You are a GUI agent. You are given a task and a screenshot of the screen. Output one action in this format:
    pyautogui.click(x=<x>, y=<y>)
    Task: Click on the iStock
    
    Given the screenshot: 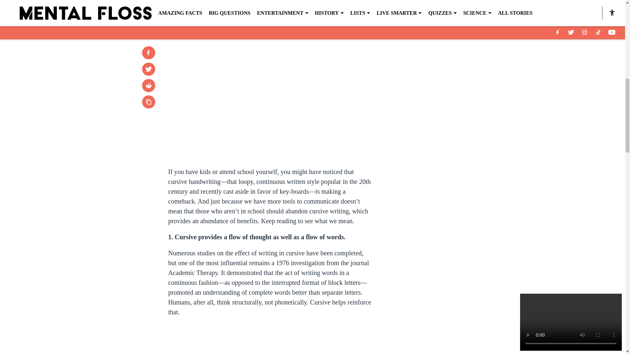 What is the action you would take?
    pyautogui.click(x=312, y=10)
    